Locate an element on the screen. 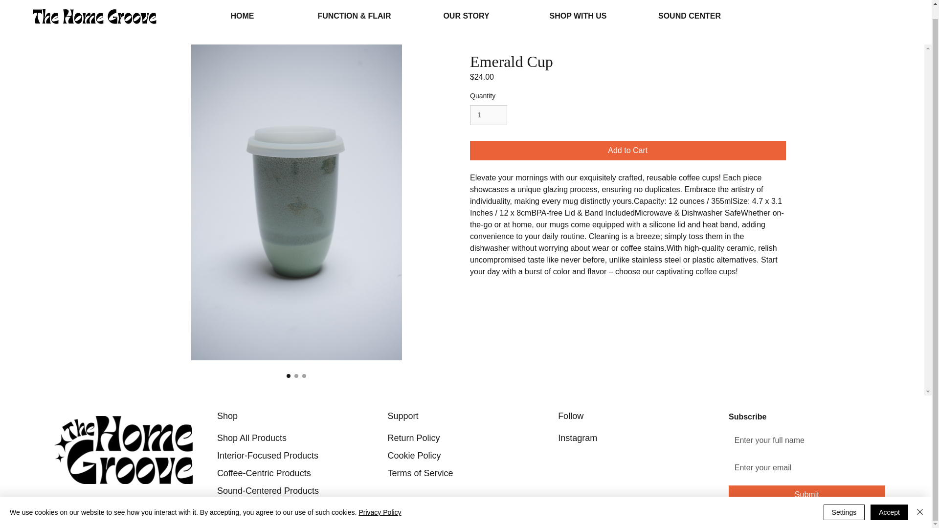  Interior-Focused Products is located at coordinates (267, 455).